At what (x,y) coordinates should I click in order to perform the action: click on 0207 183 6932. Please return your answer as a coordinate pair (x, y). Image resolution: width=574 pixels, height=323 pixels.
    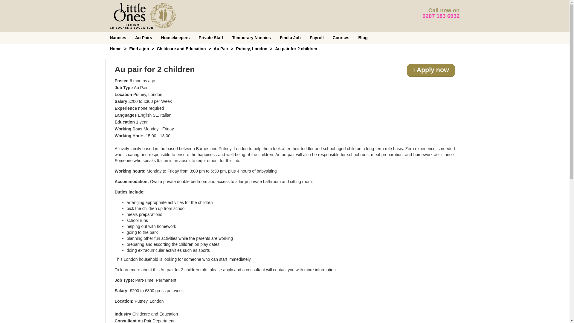
    Looking at the image, I should click on (441, 16).